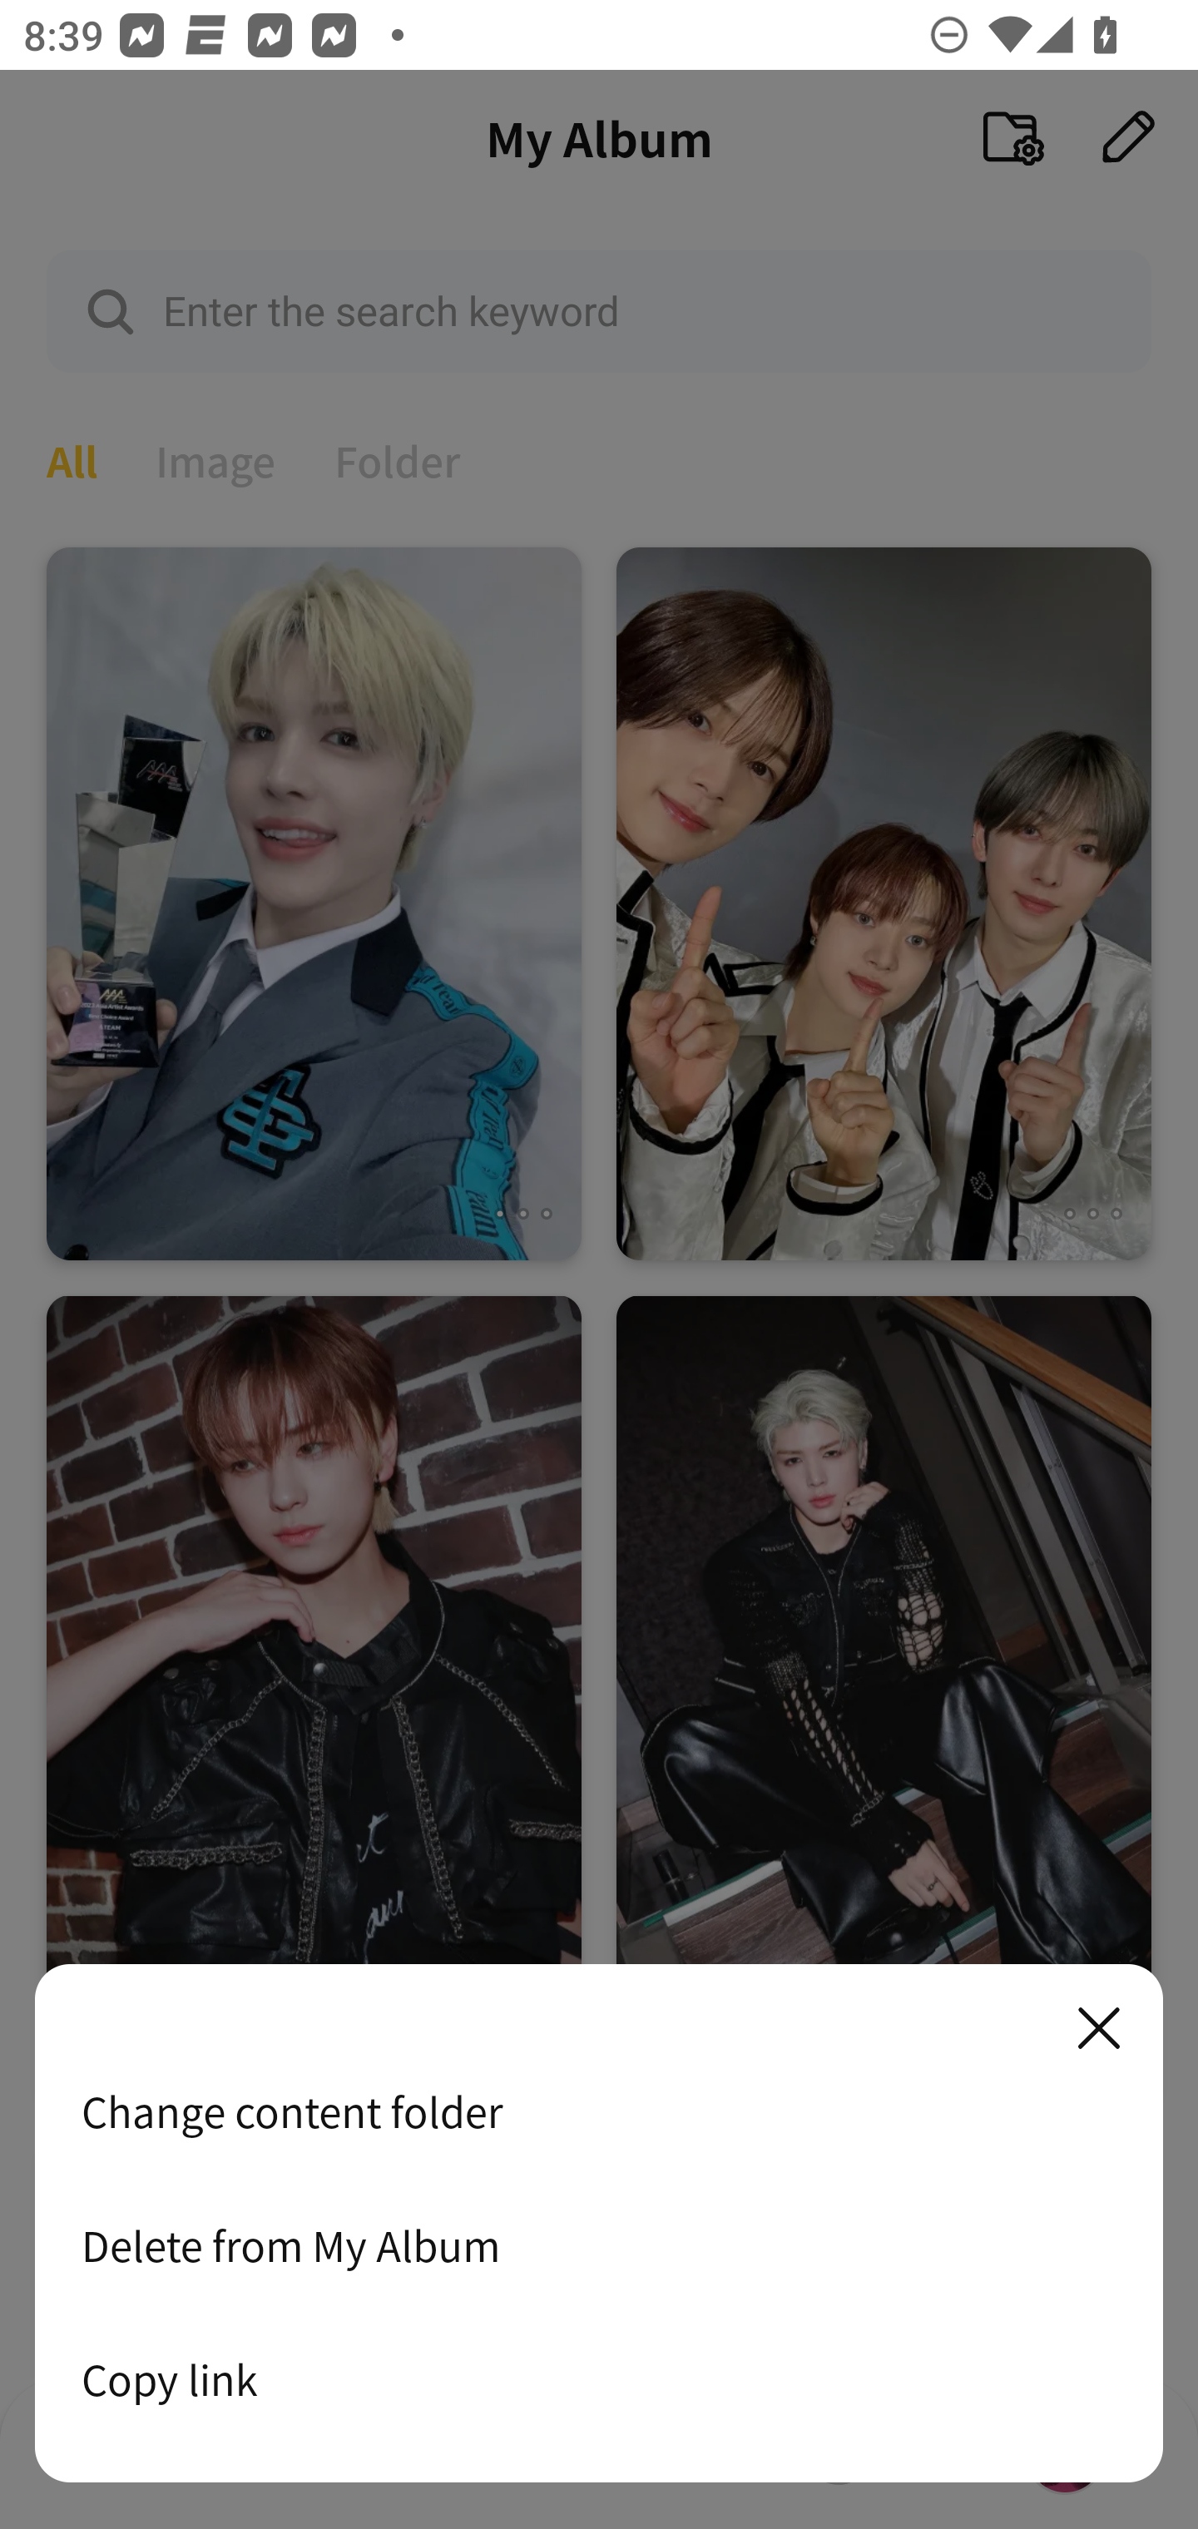  Describe the element at coordinates (599, 2111) in the screenshot. I see `Change content folder` at that location.